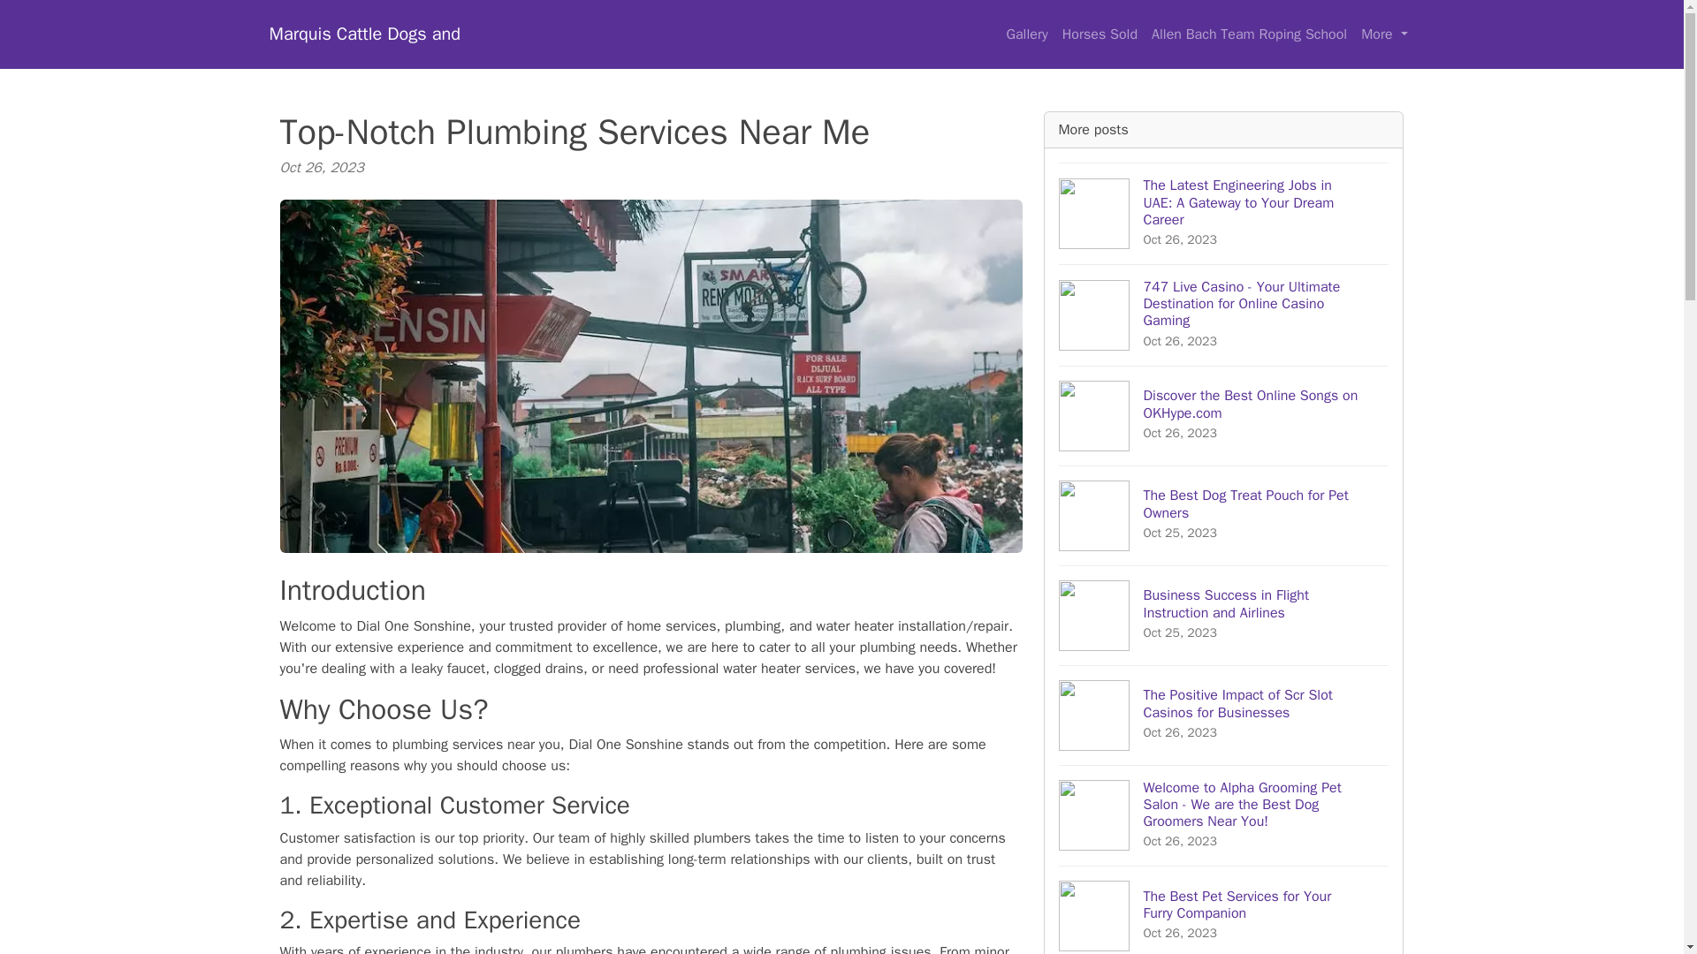 This screenshot has width=1697, height=954. Describe the element at coordinates (1100, 34) in the screenshot. I see `Horses Sold` at that location.